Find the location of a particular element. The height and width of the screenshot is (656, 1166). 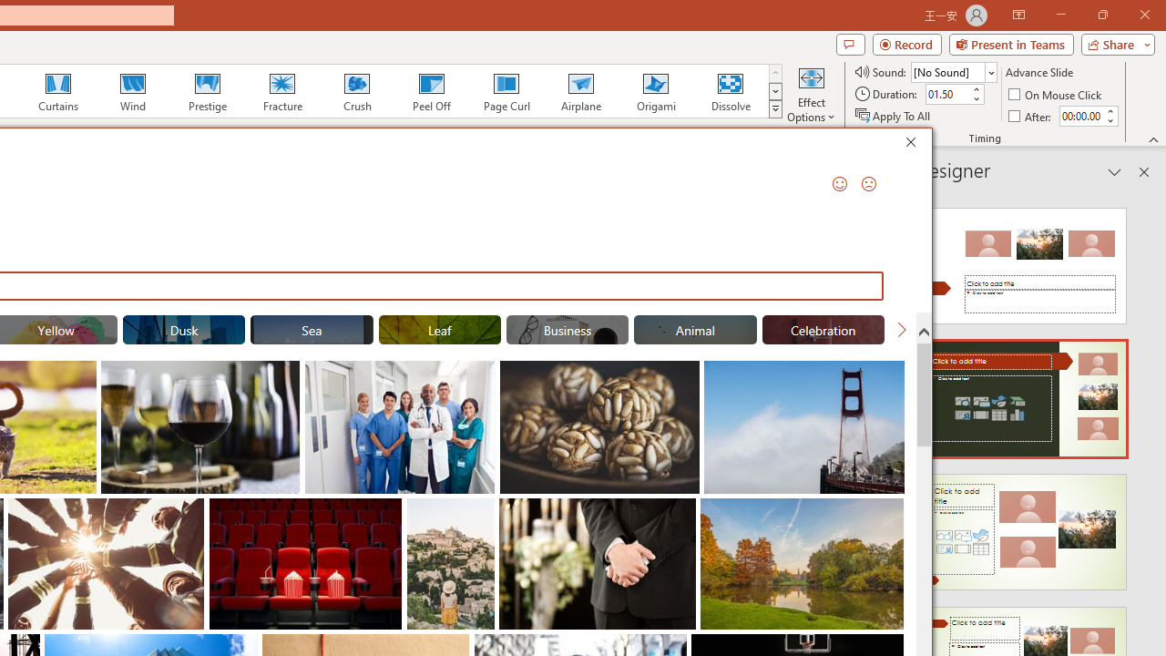

Peel Off is located at coordinates (431, 91).